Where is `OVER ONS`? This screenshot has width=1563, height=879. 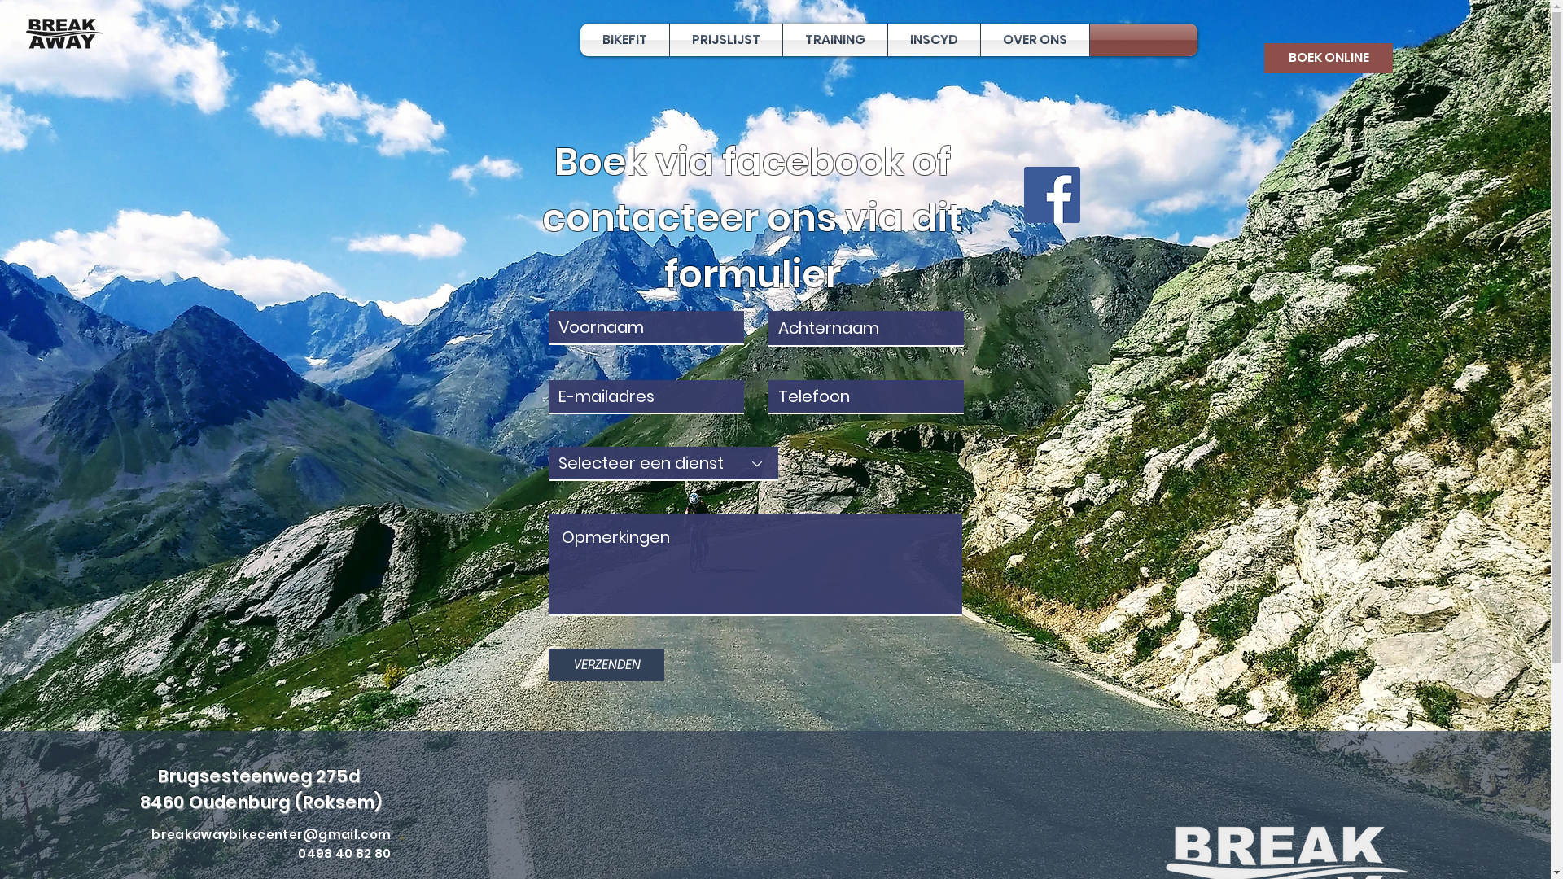
OVER ONS is located at coordinates (1035, 40).